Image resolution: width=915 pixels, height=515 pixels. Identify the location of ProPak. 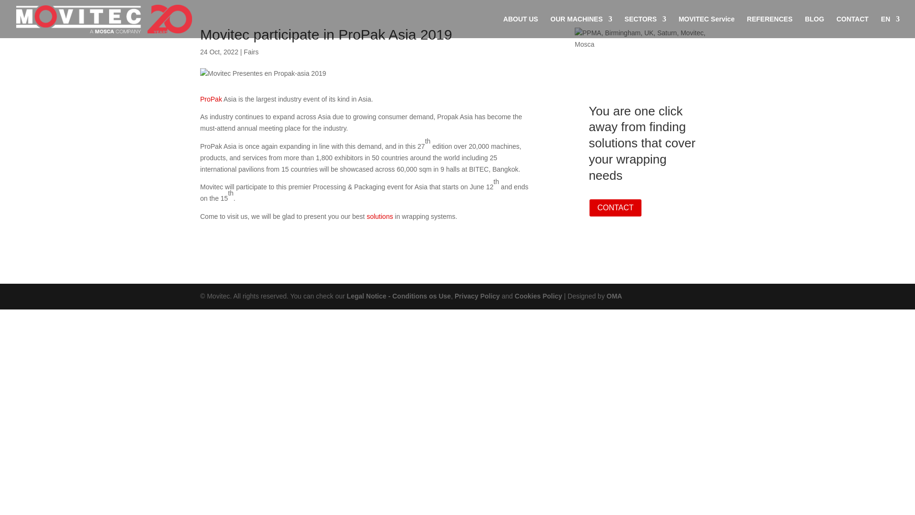
(212, 99).